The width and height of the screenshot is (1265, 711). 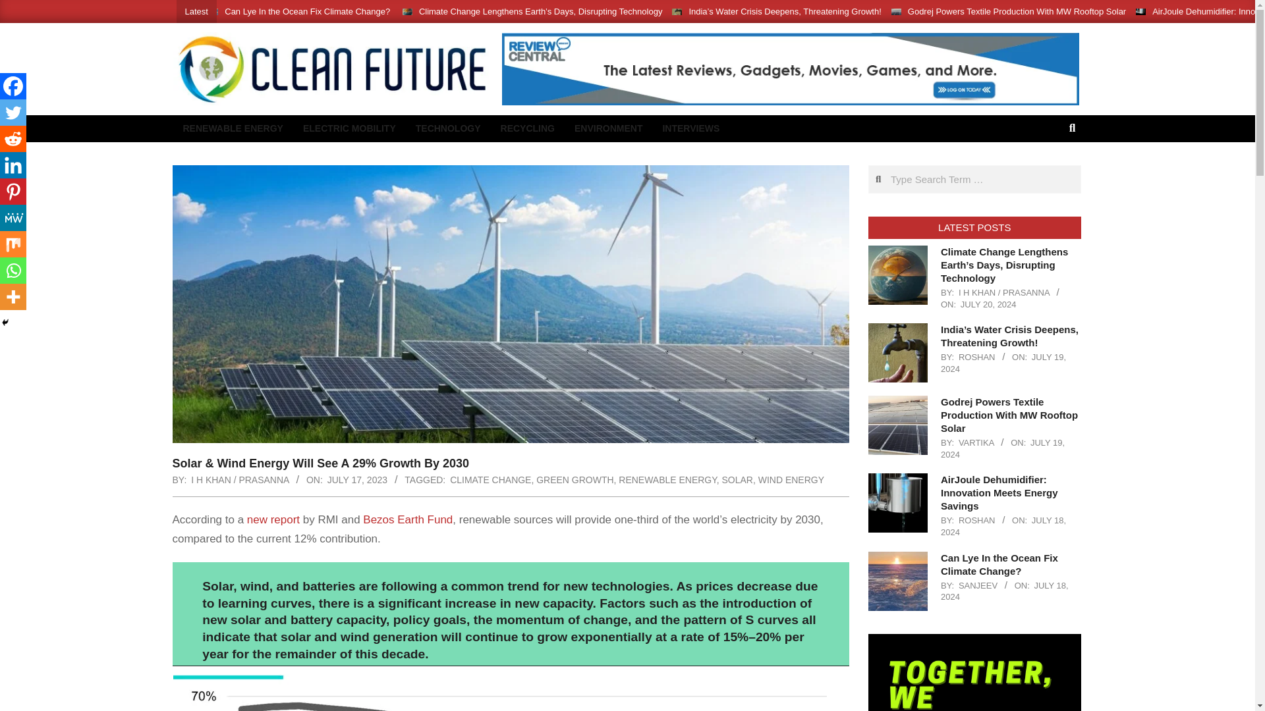 I want to click on INTERVIEWS, so click(x=690, y=128).